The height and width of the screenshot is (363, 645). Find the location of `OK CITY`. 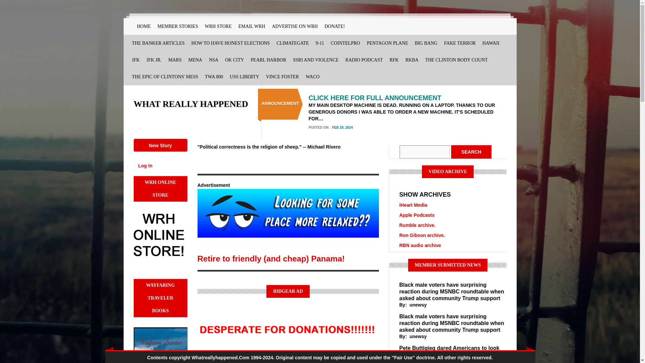

OK CITY is located at coordinates (234, 60).